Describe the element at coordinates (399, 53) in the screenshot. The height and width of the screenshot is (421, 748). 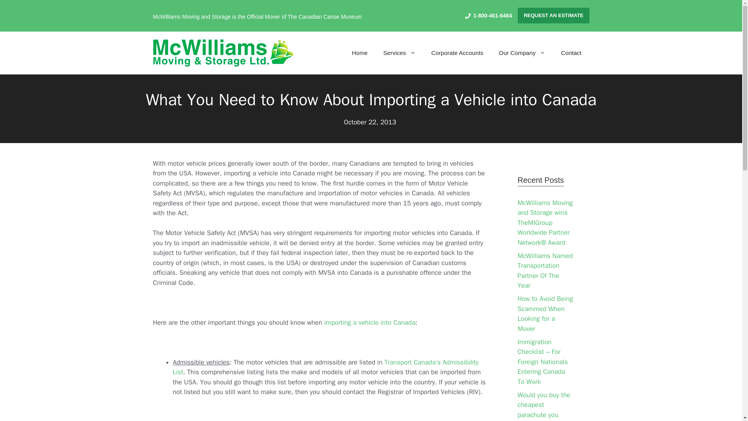
I see `Services` at that location.